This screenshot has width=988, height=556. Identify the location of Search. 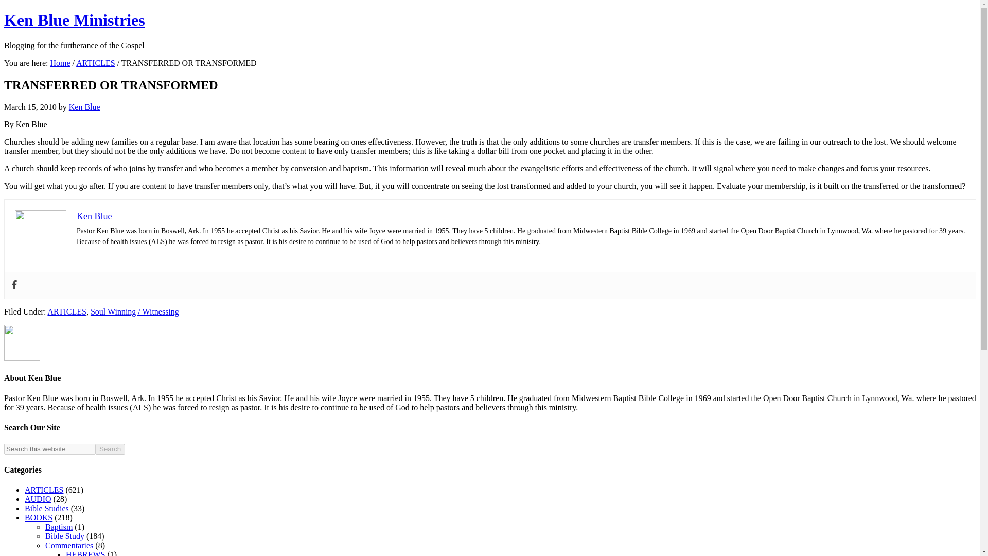
(110, 449).